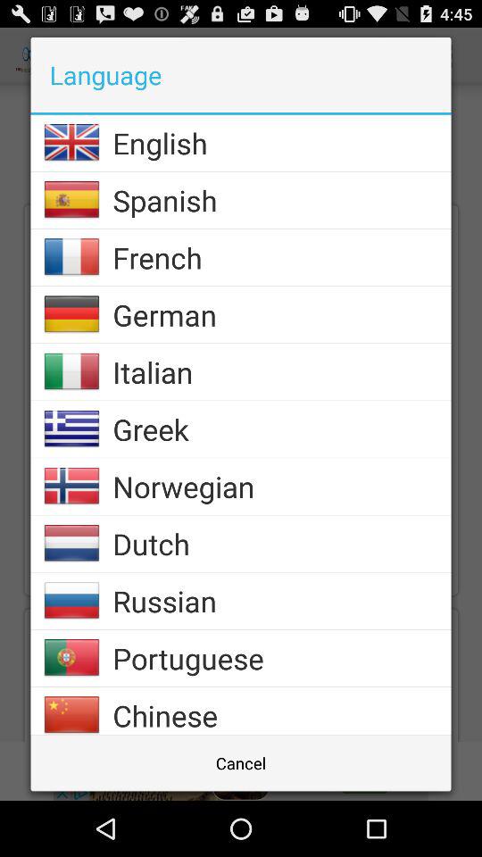 Image resolution: width=482 pixels, height=857 pixels. I want to click on open the icon above the german icon, so click(282, 257).